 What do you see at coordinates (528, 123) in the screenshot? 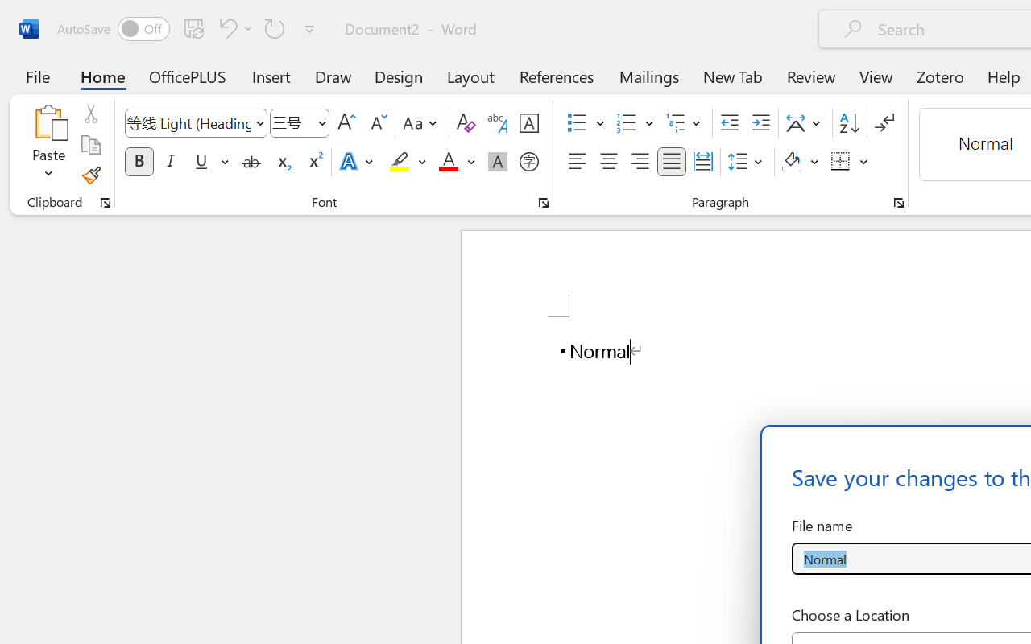
I see `Character Border` at bounding box center [528, 123].